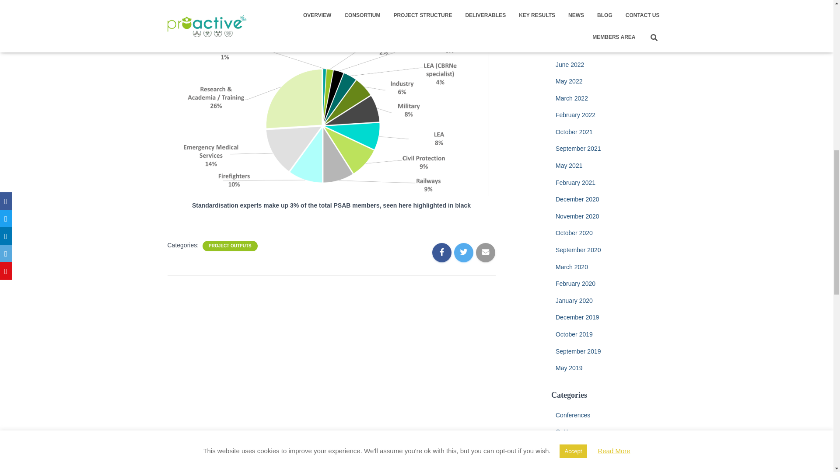 This screenshot has width=840, height=472. What do you see at coordinates (574, 14) in the screenshot?
I see `January 2023` at bounding box center [574, 14].